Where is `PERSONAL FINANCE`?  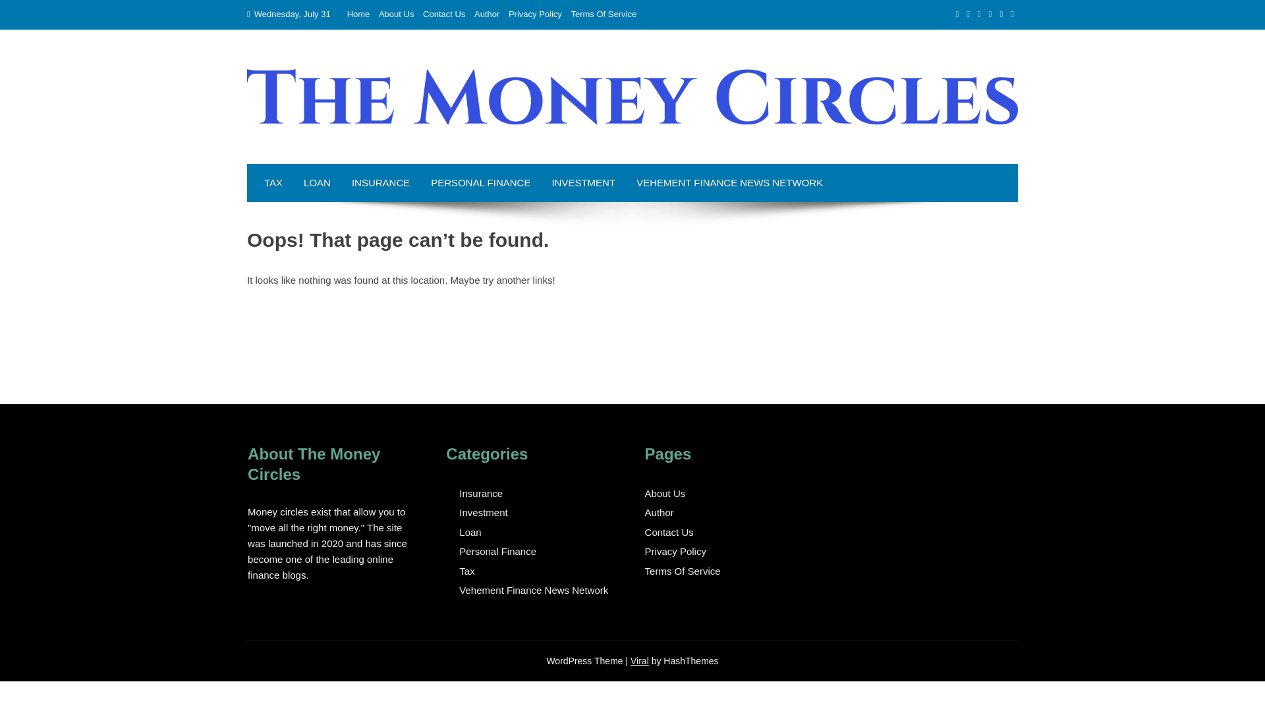 PERSONAL FINANCE is located at coordinates (480, 183).